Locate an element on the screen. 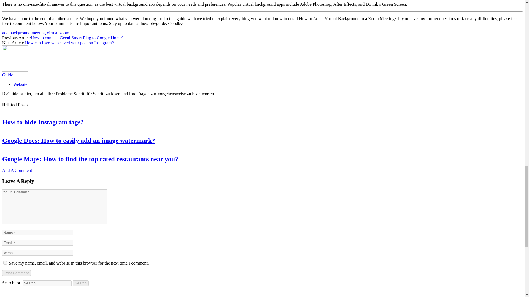 Image resolution: width=529 pixels, height=297 pixels. add is located at coordinates (5, 33).